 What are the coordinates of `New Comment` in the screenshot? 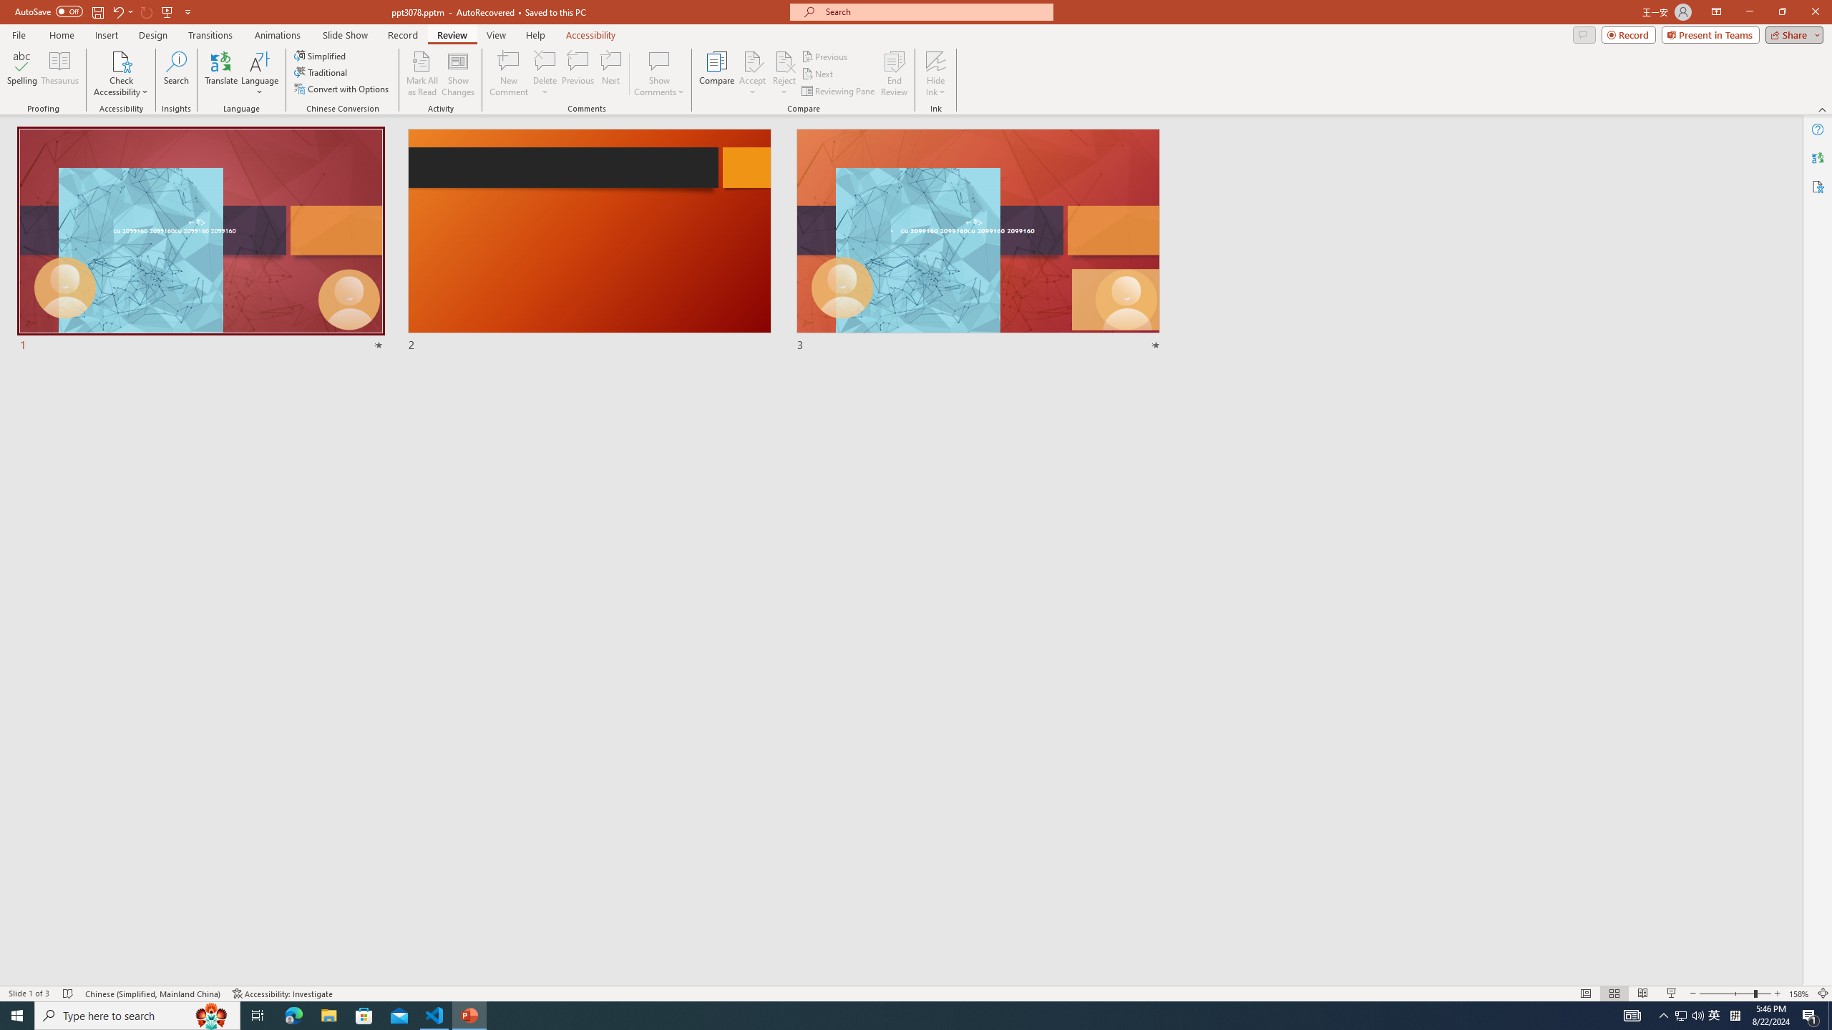 It's located at (508, 74).